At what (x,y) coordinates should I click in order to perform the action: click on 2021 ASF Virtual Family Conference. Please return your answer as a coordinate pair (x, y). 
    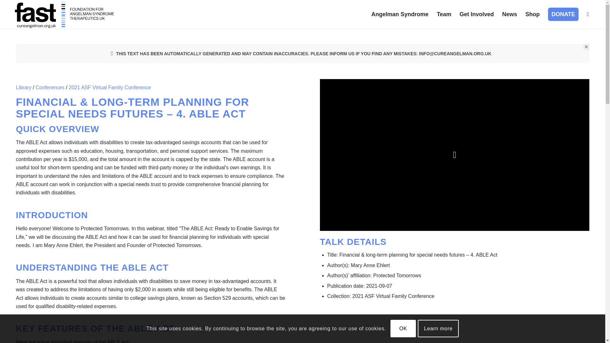
    Looking at the image, I should click on (109, 87).